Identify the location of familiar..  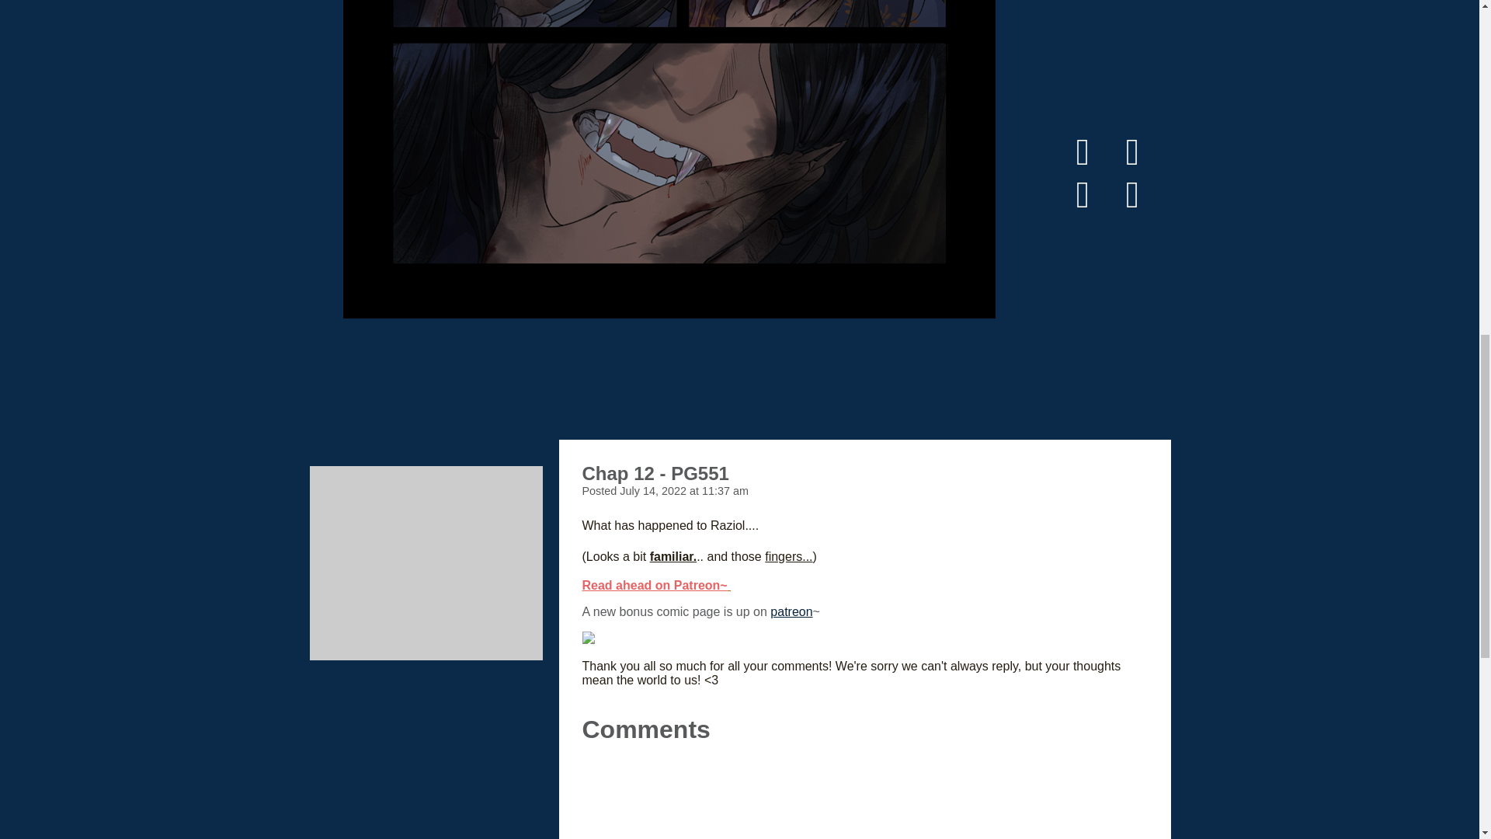
(673, 556).